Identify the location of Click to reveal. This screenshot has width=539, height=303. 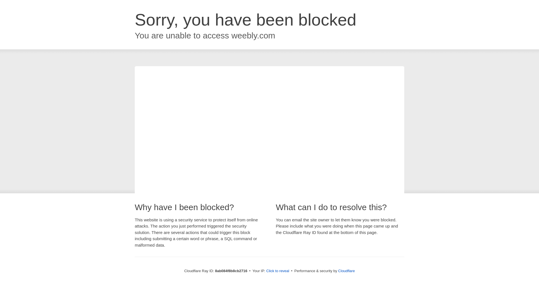
(278, 271).